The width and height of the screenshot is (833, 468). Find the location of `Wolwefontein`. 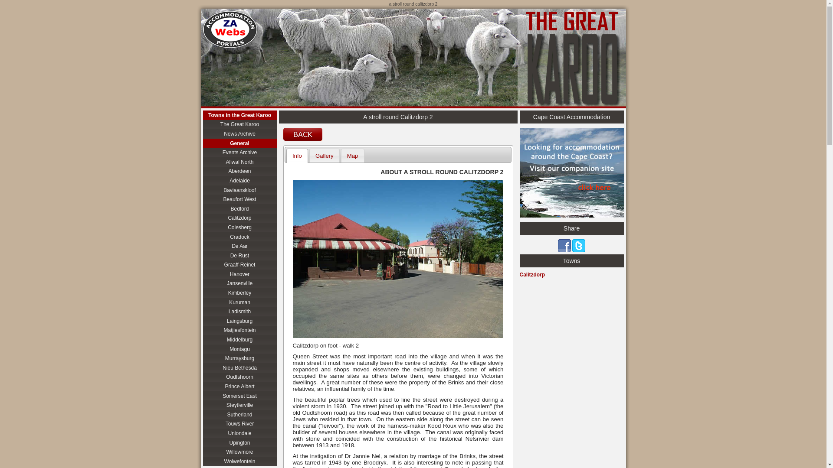

Wolwefontein is located at coordinates (239, 461).